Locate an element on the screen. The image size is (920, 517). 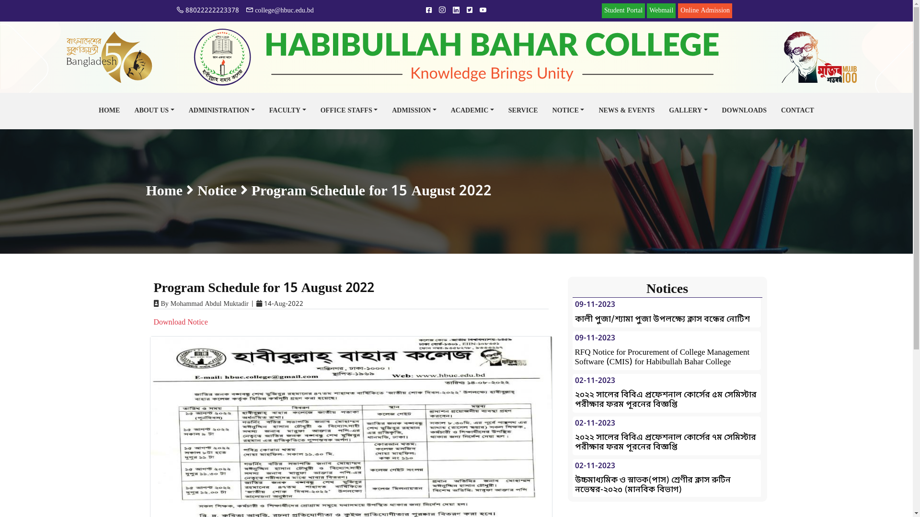
college@hbuc.edu.bd is located at coordinates (280, 11).